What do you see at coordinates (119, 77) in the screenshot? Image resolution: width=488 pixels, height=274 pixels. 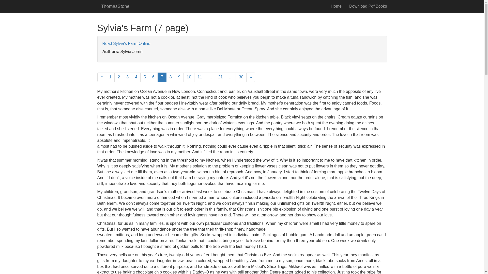 I see `2` at bounding box center [119, 77].